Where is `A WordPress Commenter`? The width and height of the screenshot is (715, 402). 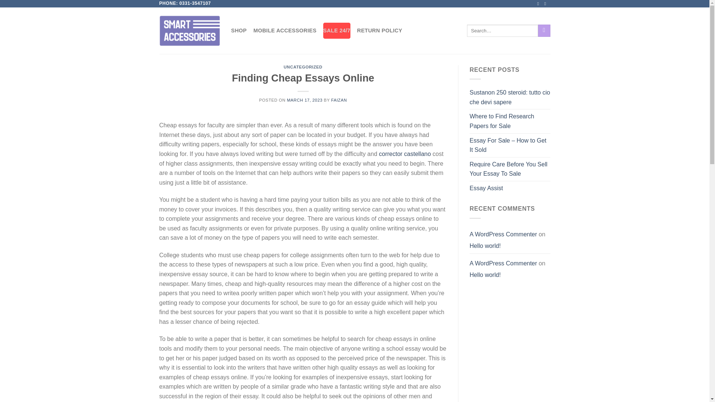
A WordPress Commenter is located at coordinates (503, 263).